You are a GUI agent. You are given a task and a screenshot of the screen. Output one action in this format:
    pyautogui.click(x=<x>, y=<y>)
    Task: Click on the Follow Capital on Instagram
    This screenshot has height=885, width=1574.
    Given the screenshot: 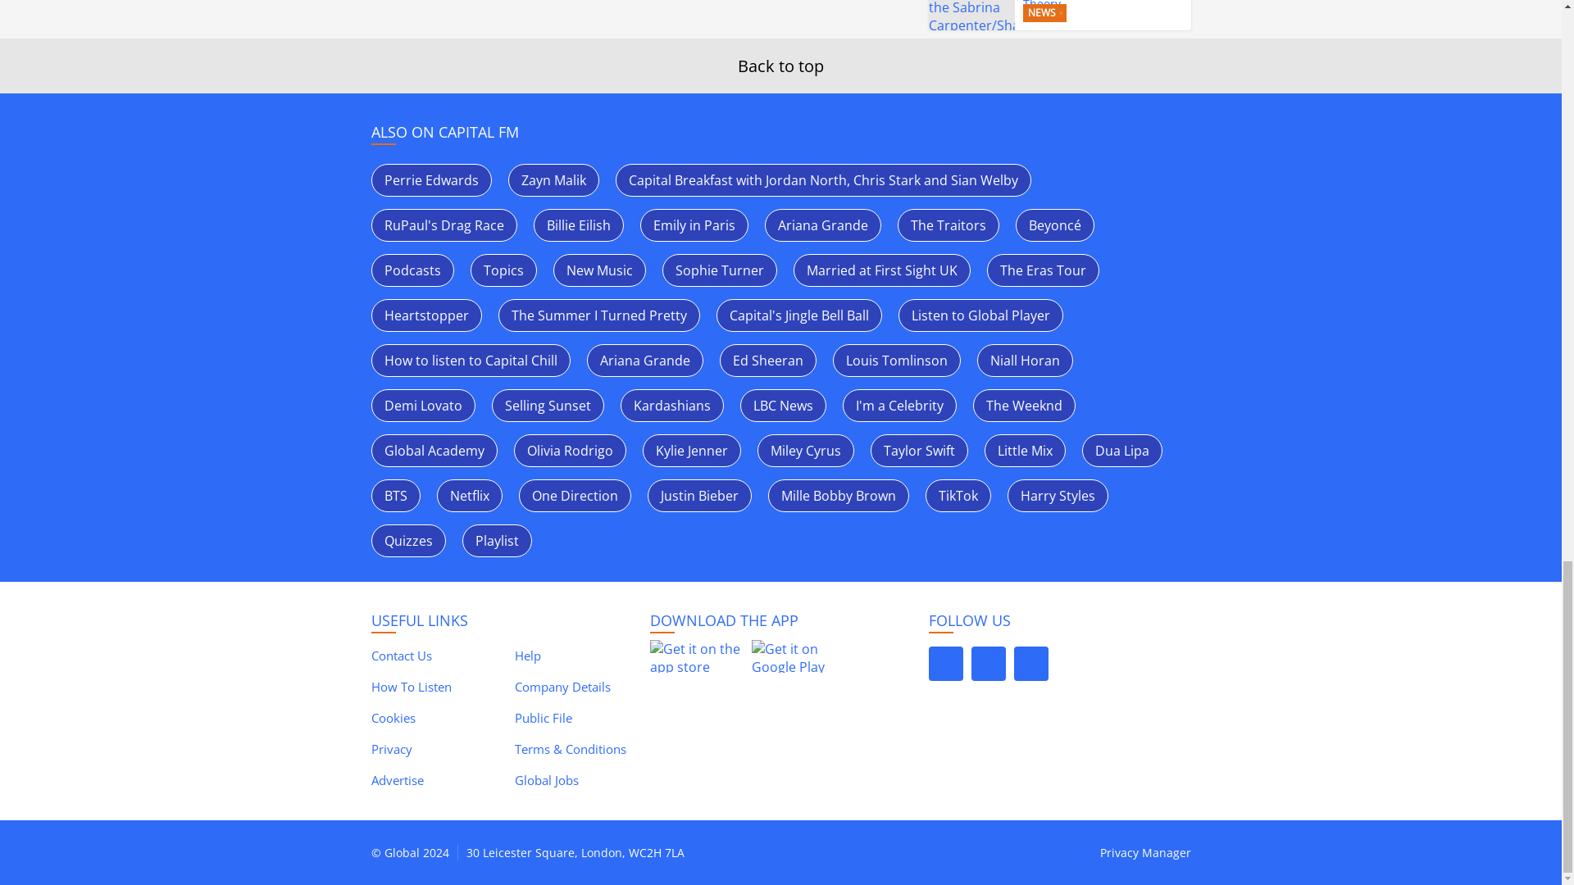 What is the action you would take?
    pyautogui.click(x=988, y=664)
    